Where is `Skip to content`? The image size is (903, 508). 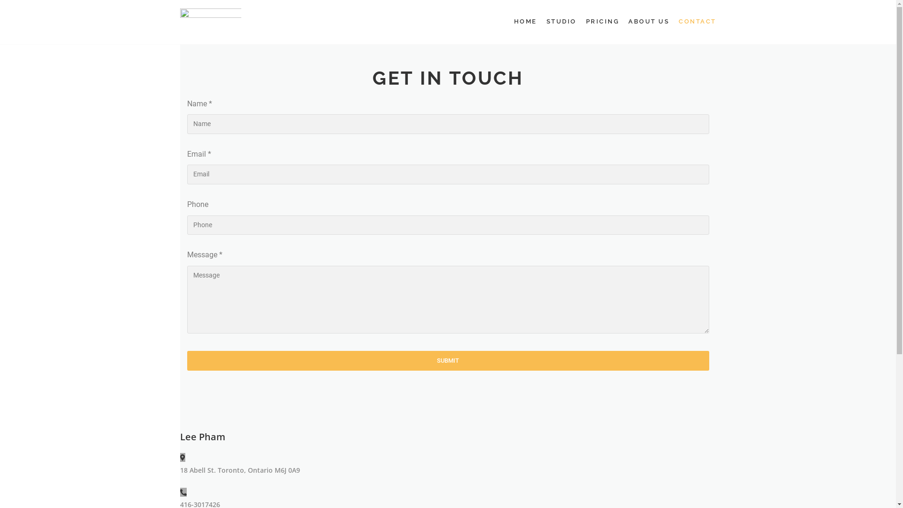 Skip to content is located at coordinates (9, 20).